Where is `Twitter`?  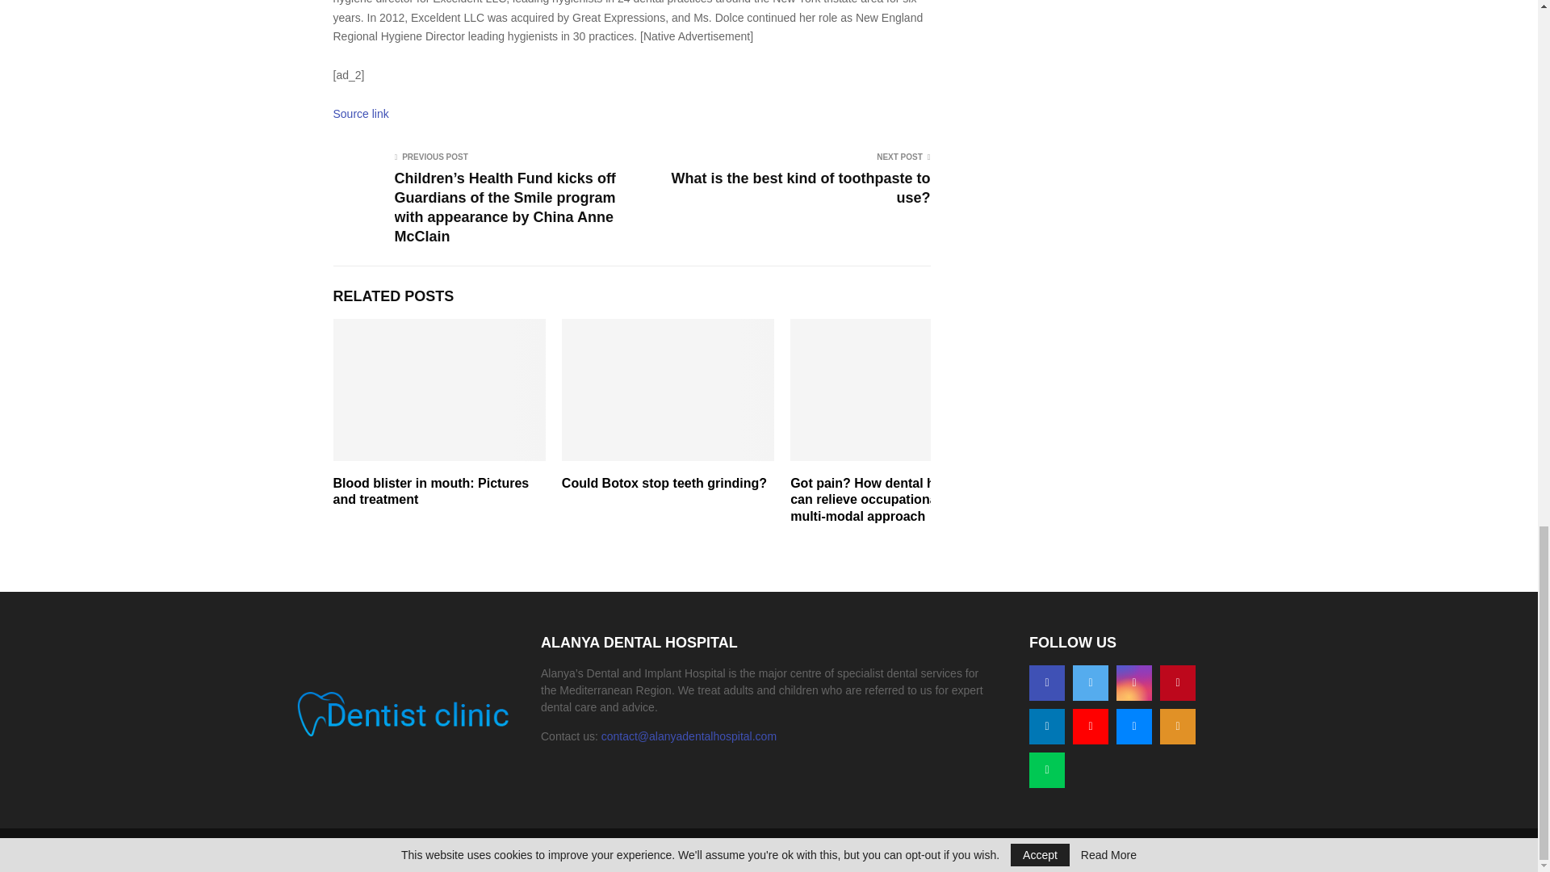 Twitter is located at coordinates (1090, 683).